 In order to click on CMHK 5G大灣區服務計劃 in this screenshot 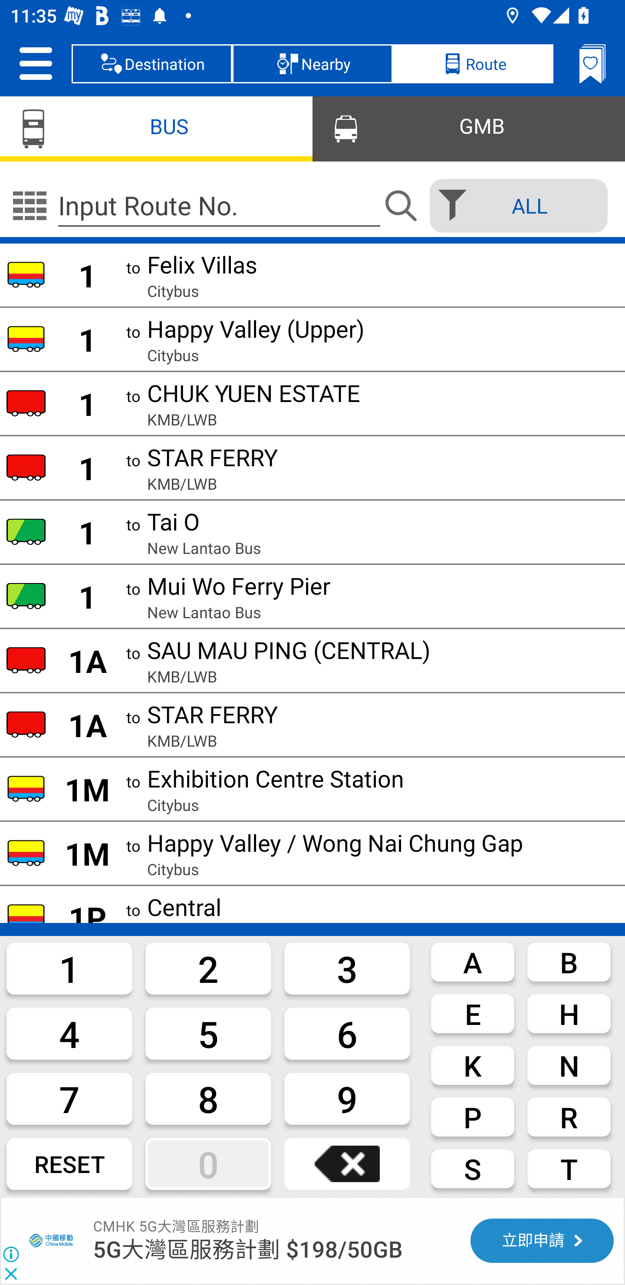, I will do `click(176, 1226)`.